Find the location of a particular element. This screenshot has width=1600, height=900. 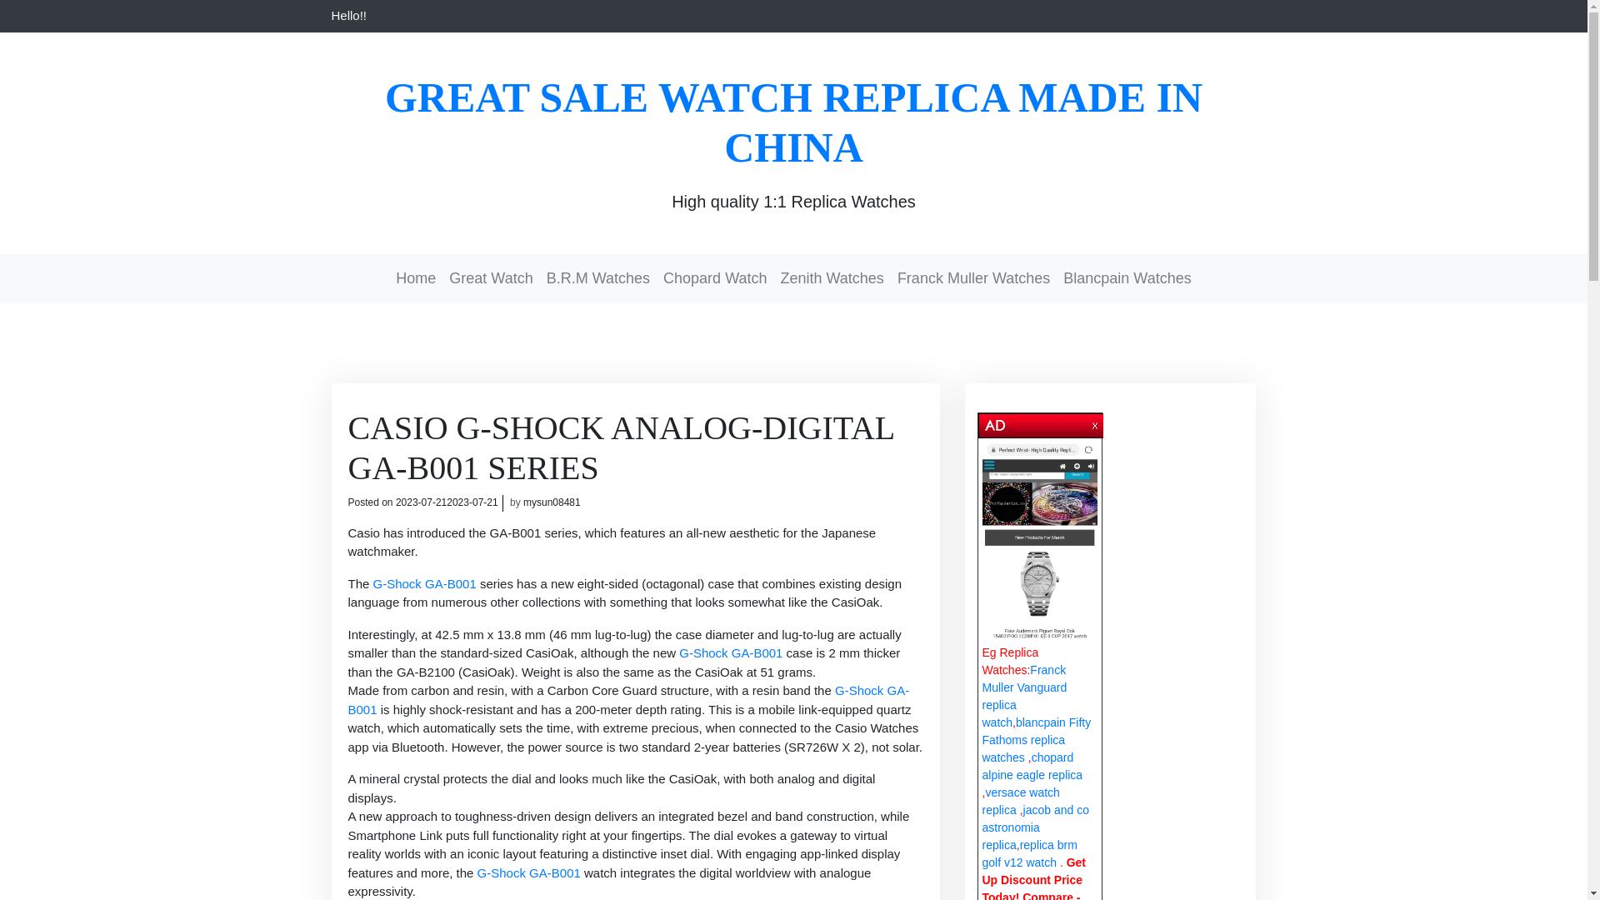

Great Watch is located at coordinates (491, 278).